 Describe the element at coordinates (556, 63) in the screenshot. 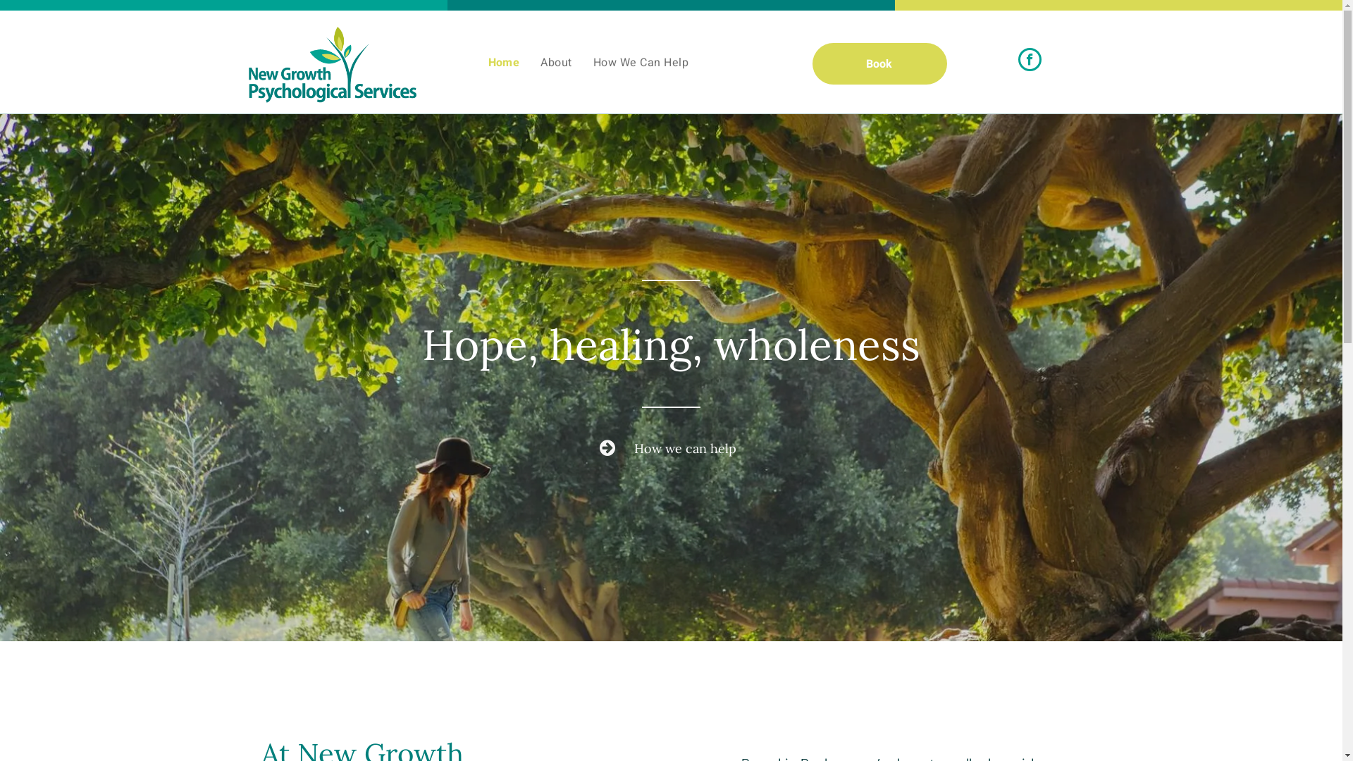

I see `About` at that location.